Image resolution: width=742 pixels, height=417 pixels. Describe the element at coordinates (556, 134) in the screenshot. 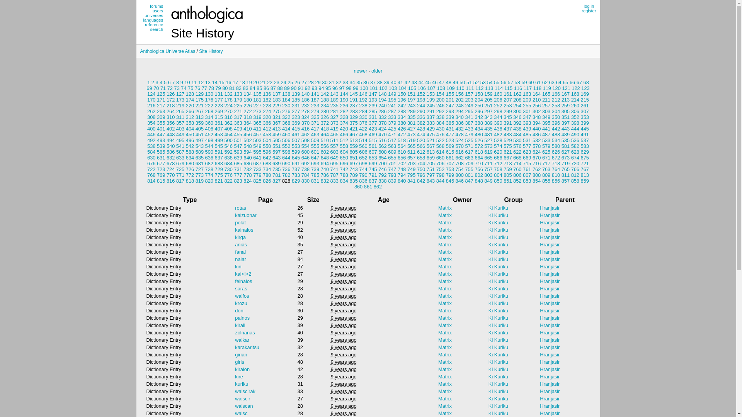

I see `488` at that location.